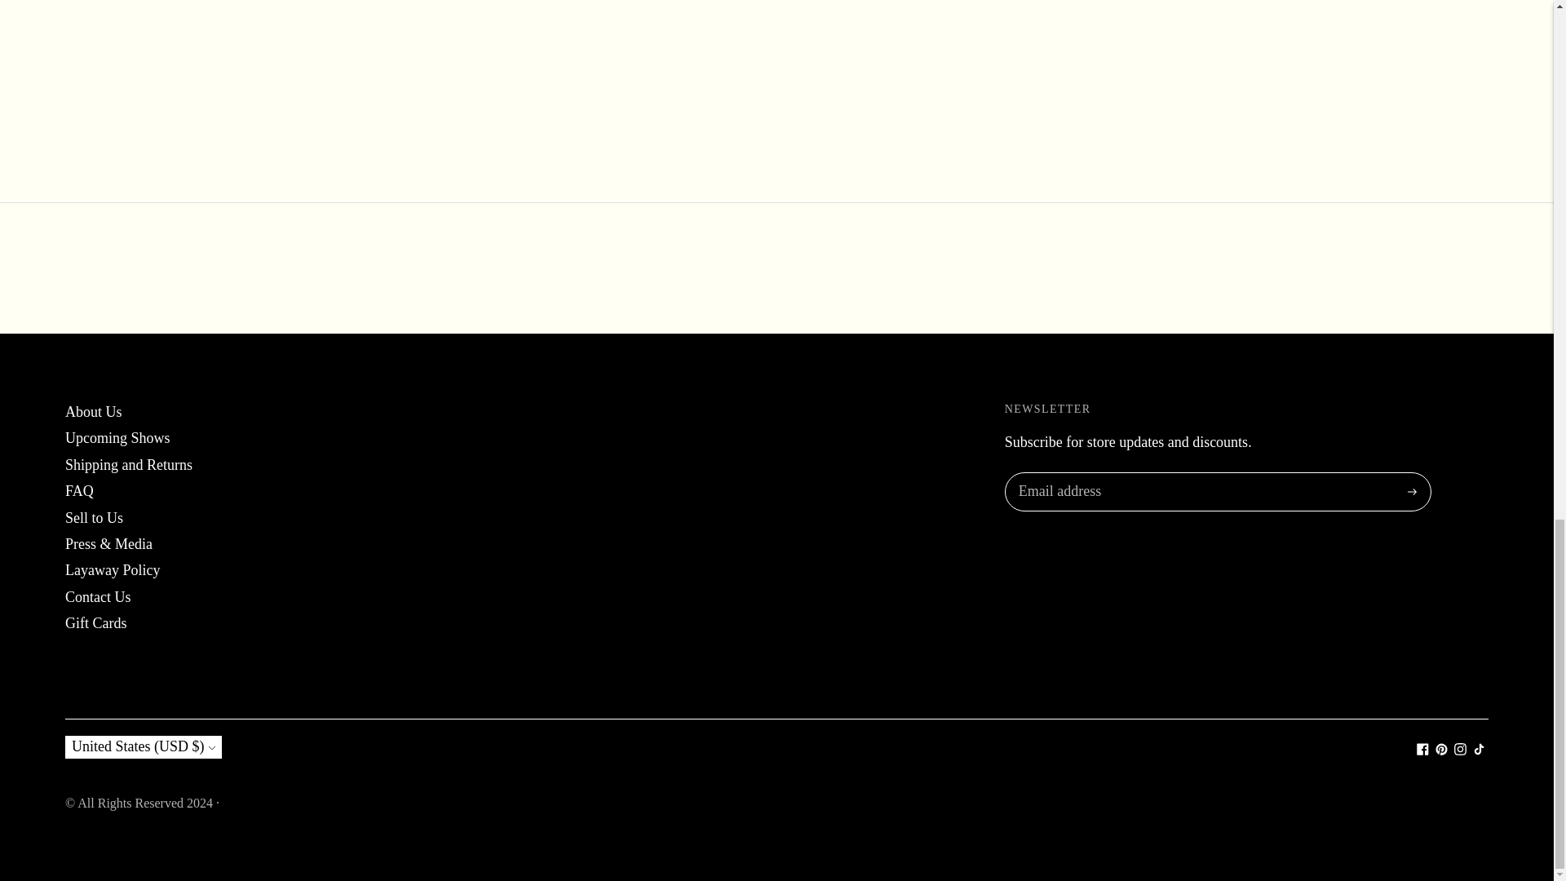  What do you see at coordinates (1479, 750) in the screenshot?
I see `The Veiled Mirror on TikTok` at bounding box center [1479, 750].